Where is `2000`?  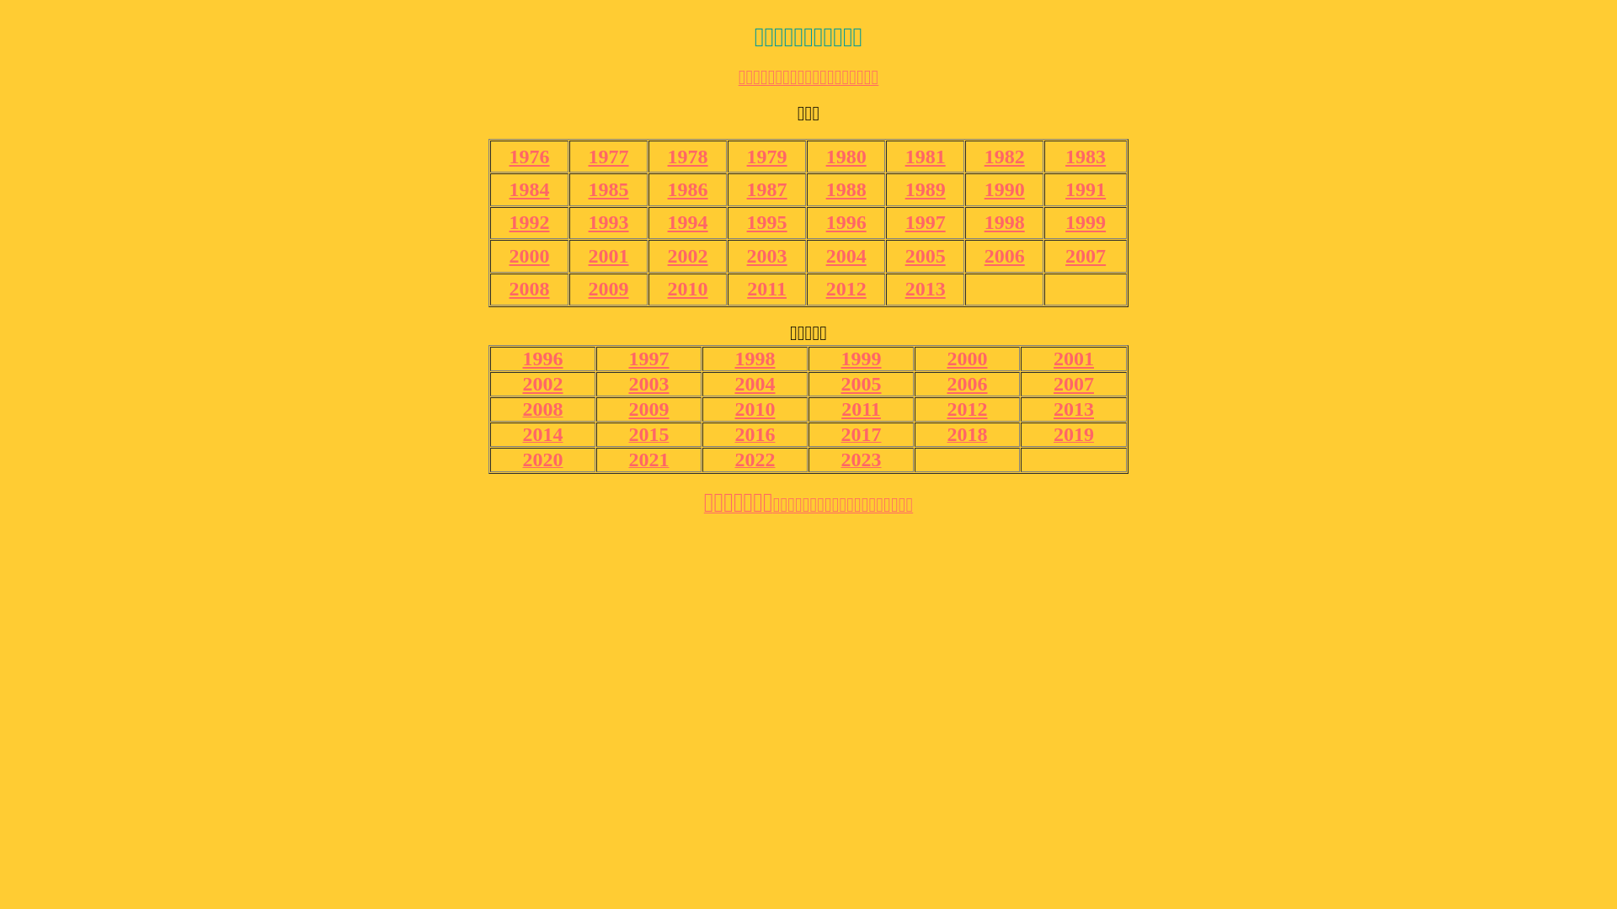
2000 is located at coordinates (530, 256).